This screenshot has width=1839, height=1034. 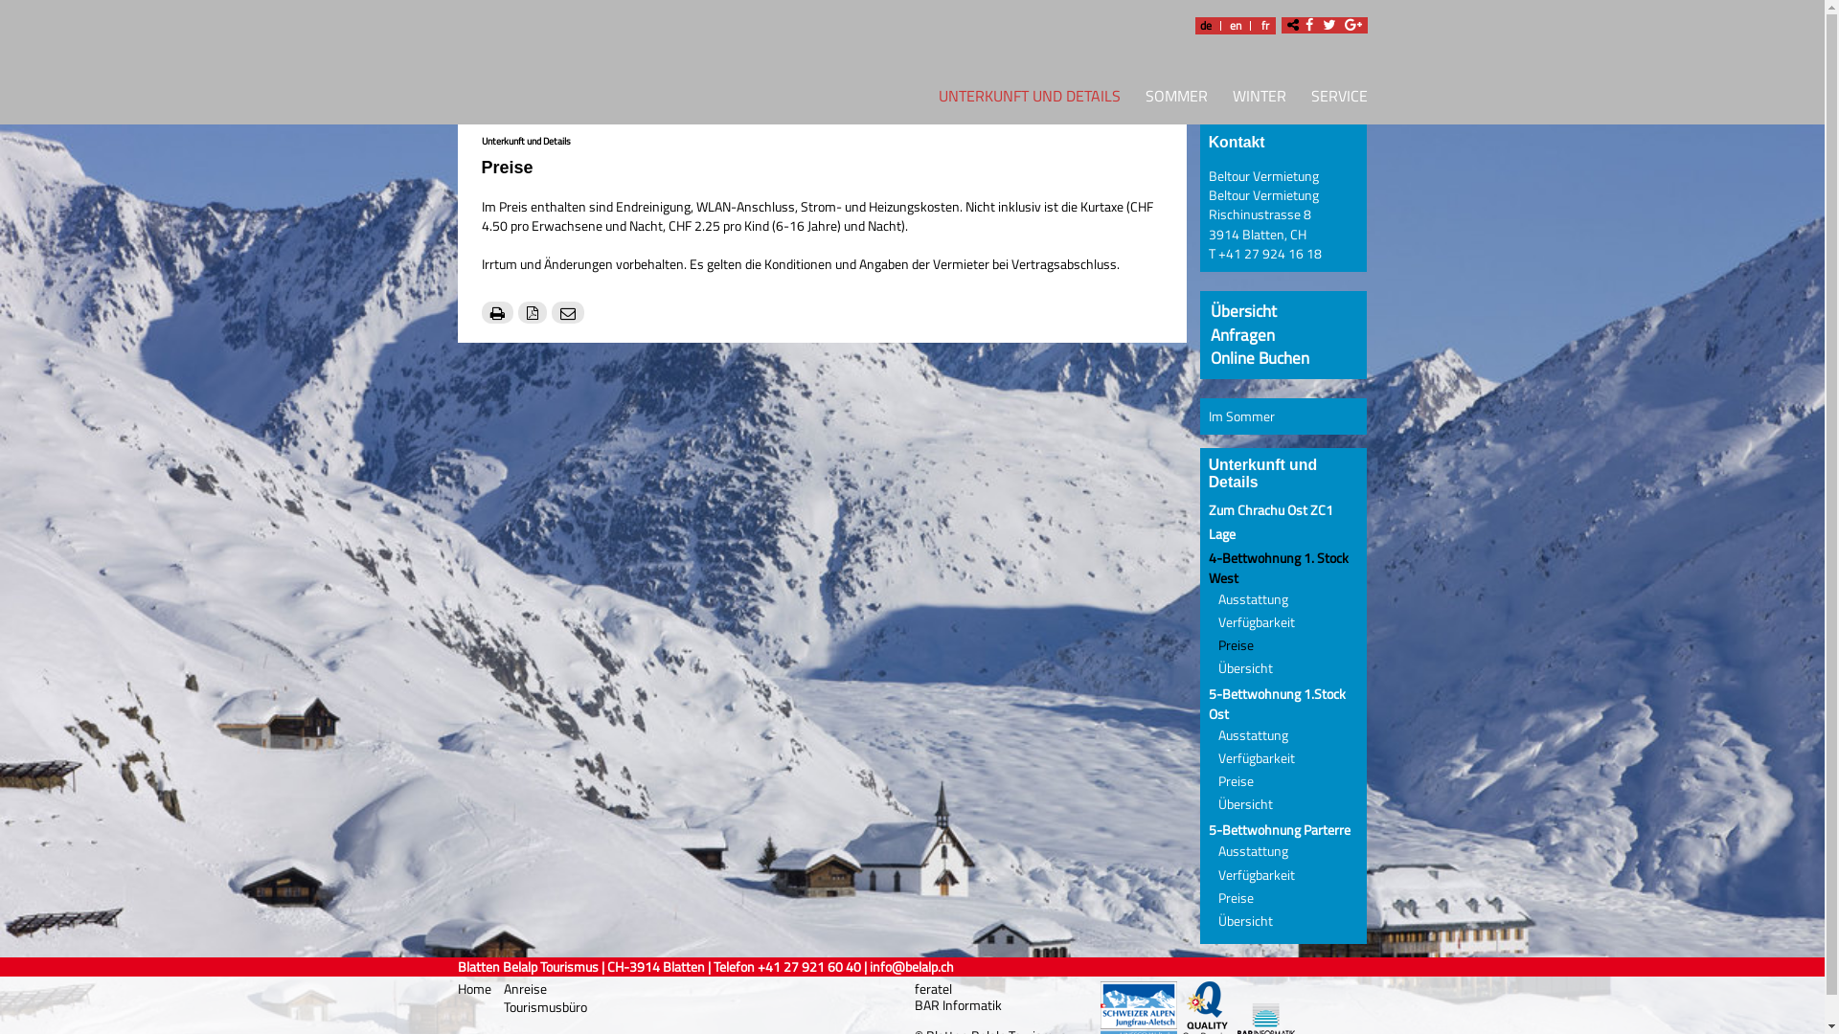 I want to click on Anreise, so click(x=525, y=988).